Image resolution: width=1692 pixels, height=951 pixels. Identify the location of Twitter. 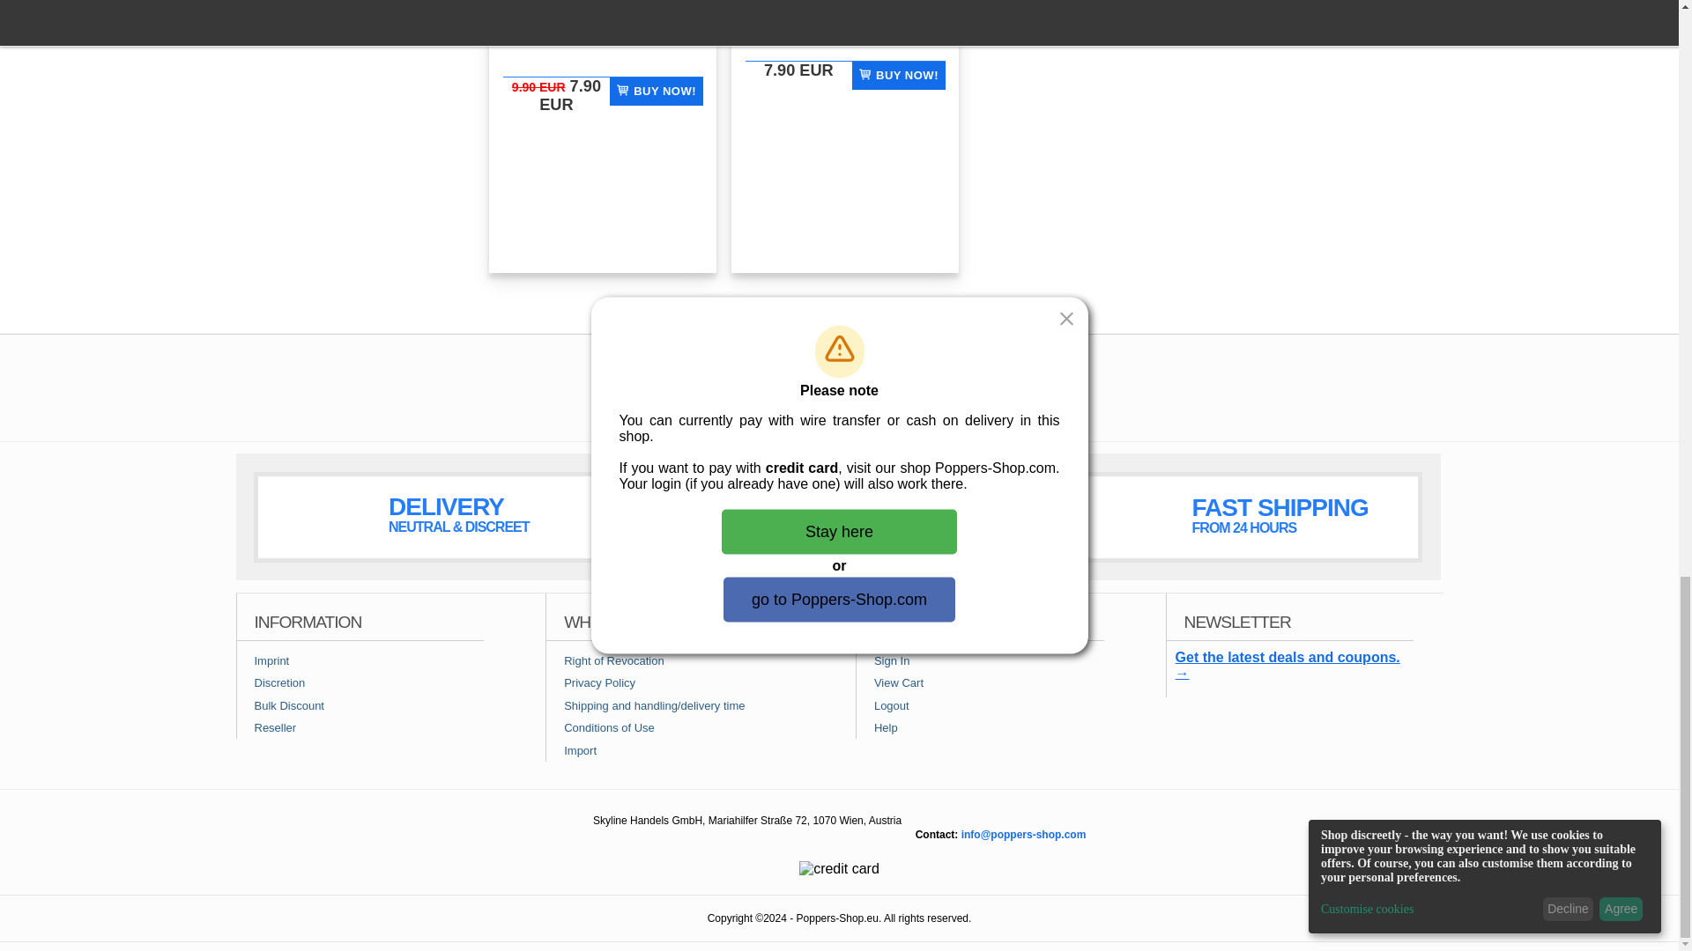
(911, 397).